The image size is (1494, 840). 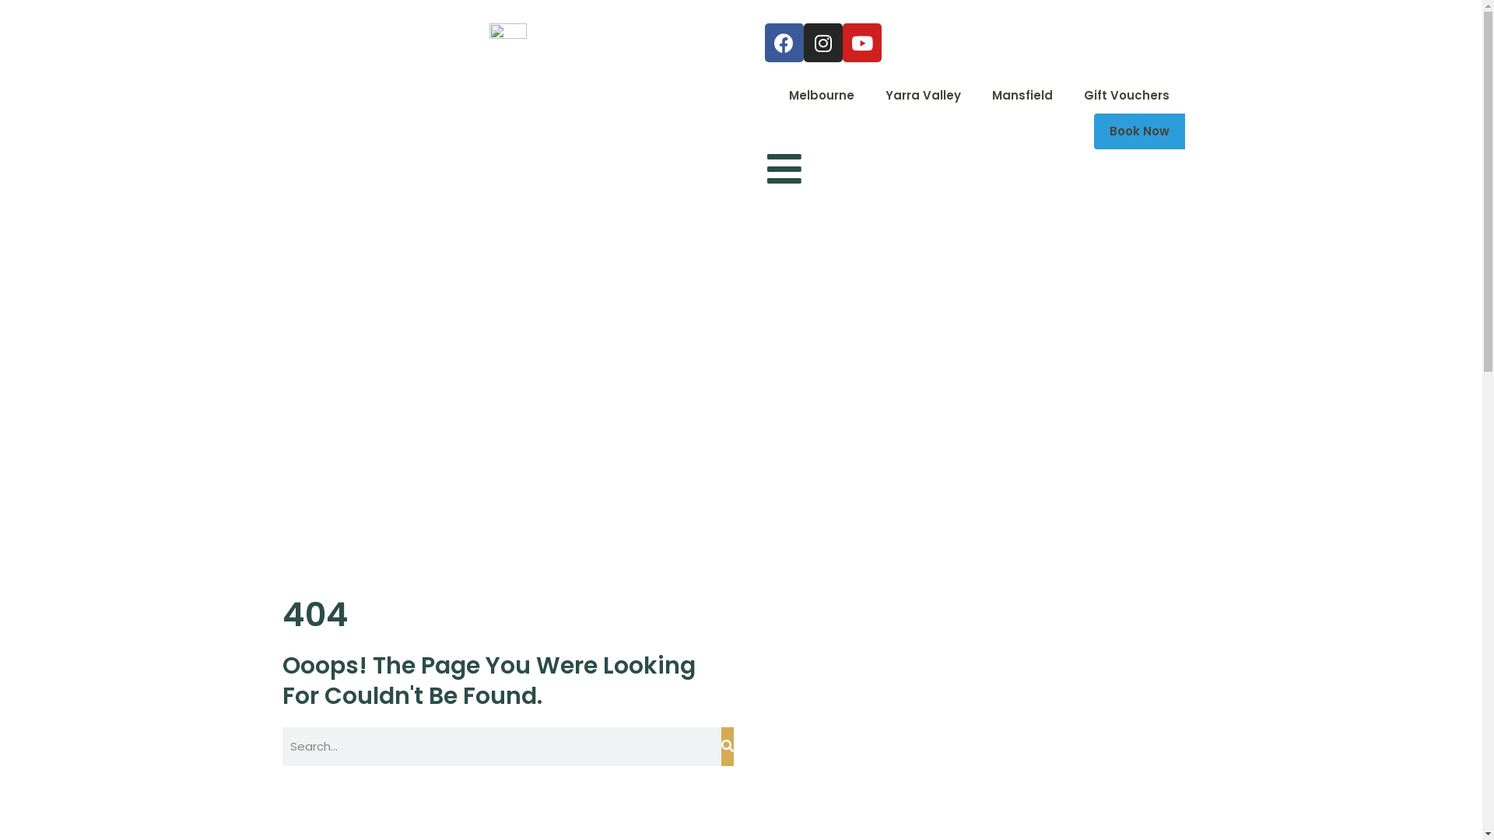 I want to click on Melbourne, so click(x=822, y=96).